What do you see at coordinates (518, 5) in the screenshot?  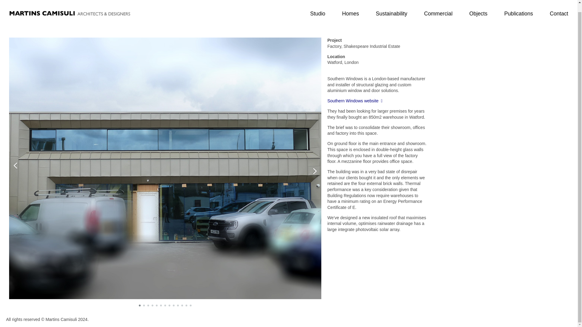 I see `Publications` at bounding box center [518, 5].